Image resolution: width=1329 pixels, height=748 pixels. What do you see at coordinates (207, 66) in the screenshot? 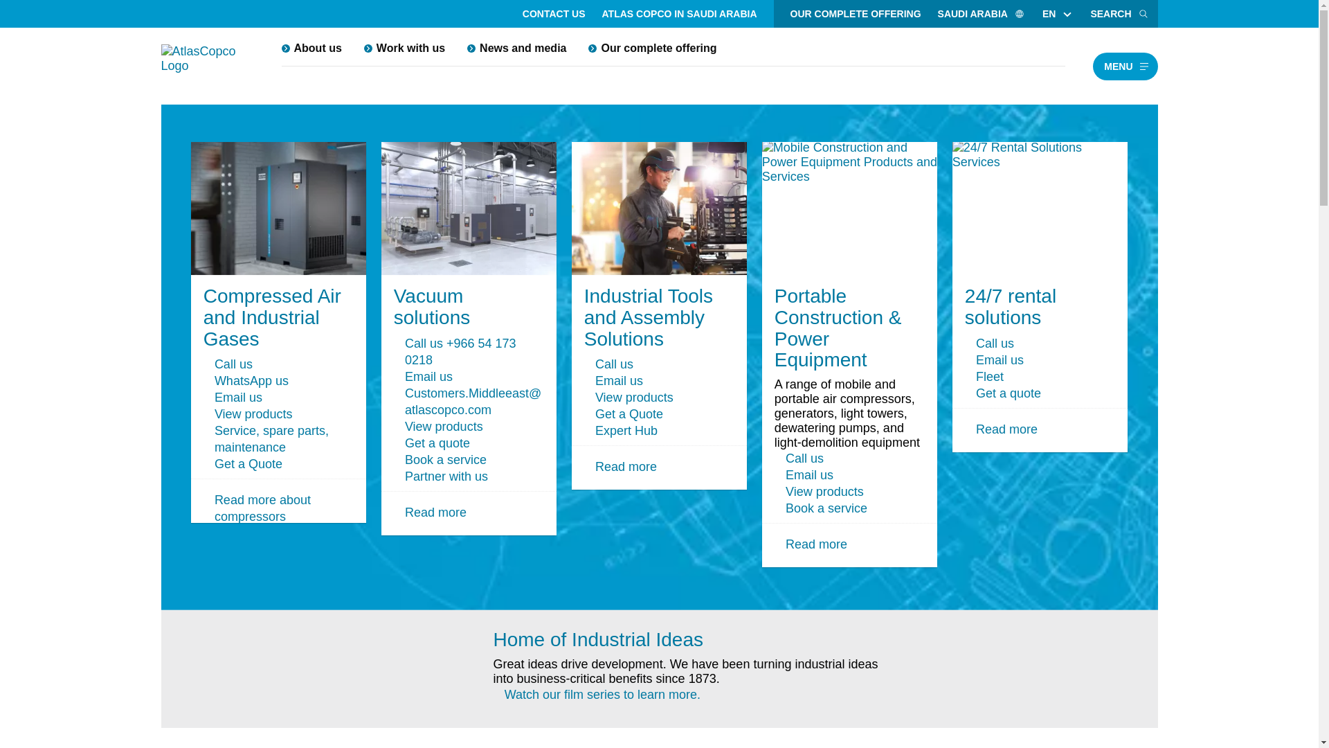
I see `AtlasCopco Logo` at bounding box center [207, 66].